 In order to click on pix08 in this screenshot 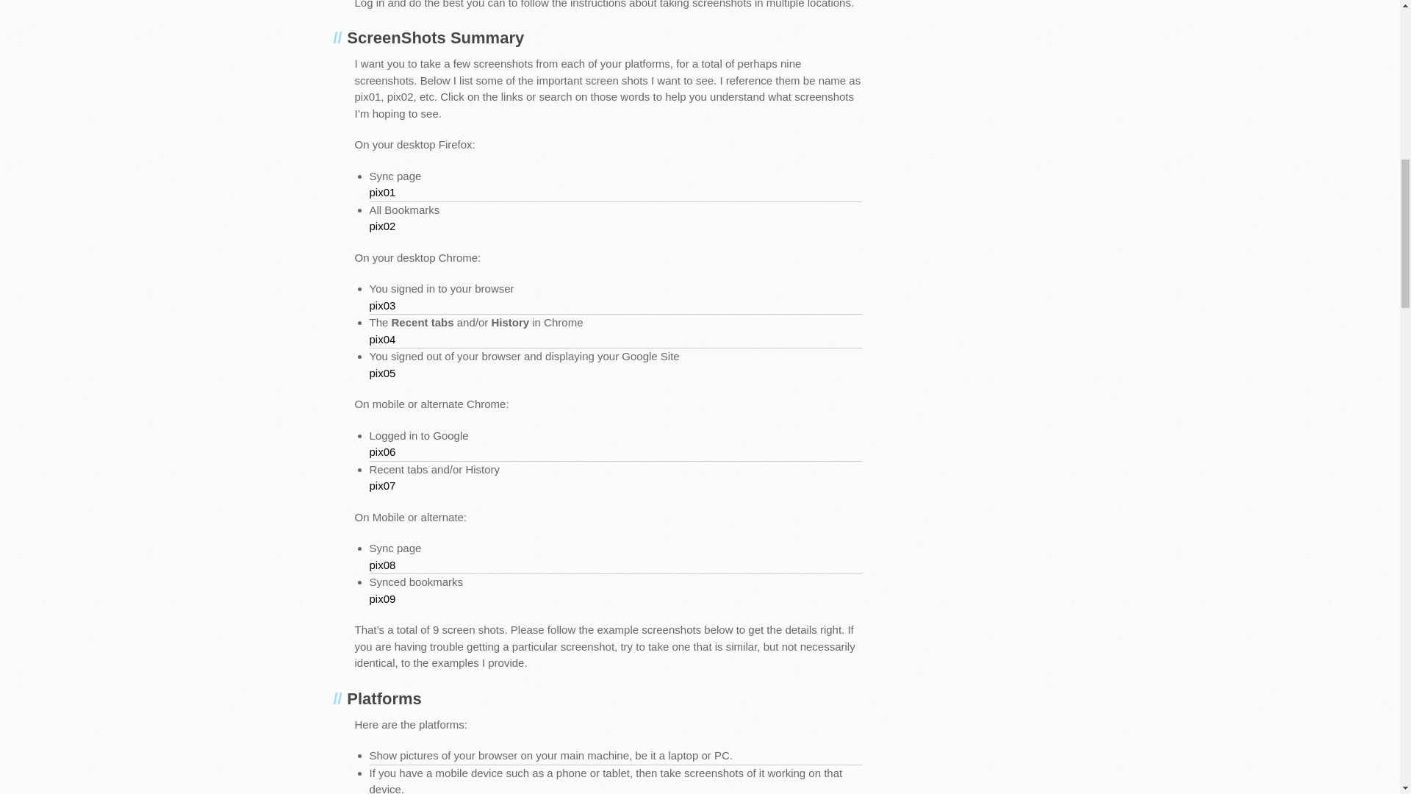, I will do `click(442, 565)`.